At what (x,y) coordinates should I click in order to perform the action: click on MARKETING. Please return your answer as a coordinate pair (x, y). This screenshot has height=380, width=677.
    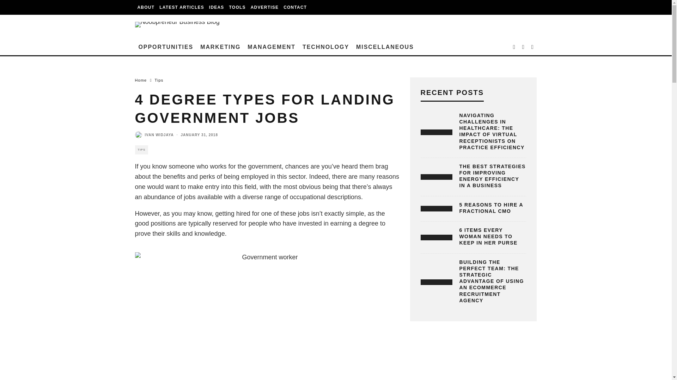
    Looking at the image, I should click on (220, 47).